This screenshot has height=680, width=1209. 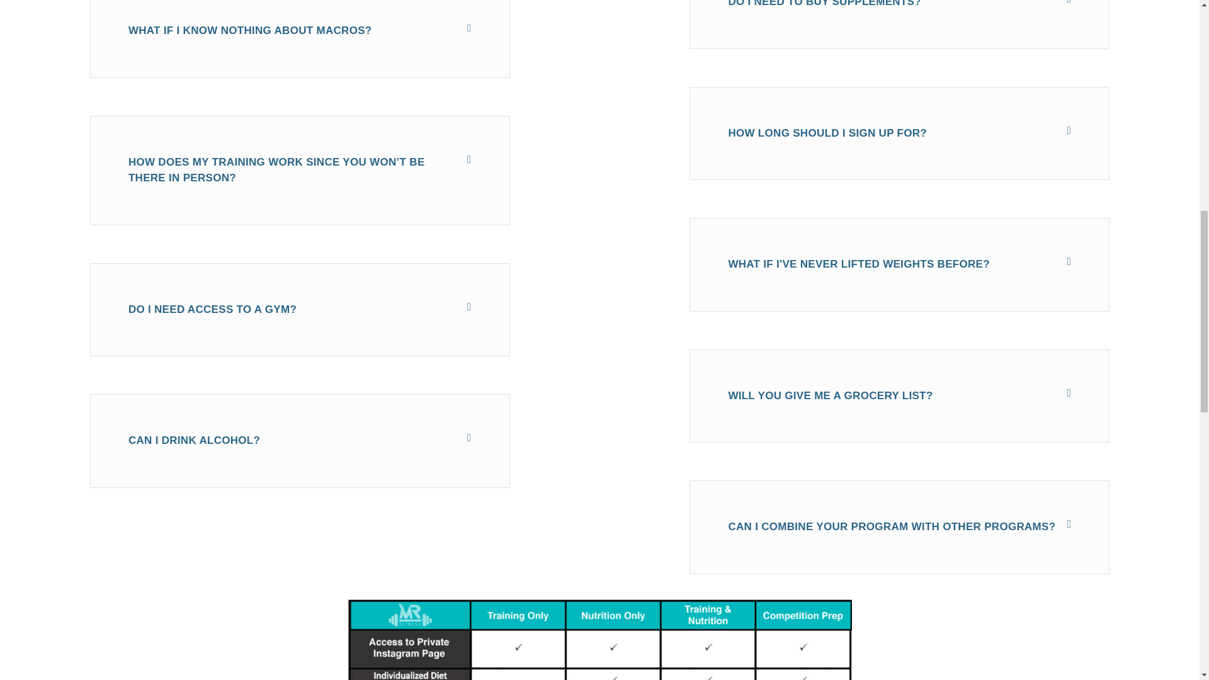 What do you see at coordinates (824, 4) in the screenshot?
I see `DO I NEED TO BUY SUPPLEMENTS?` at bounding box center [824, 4].